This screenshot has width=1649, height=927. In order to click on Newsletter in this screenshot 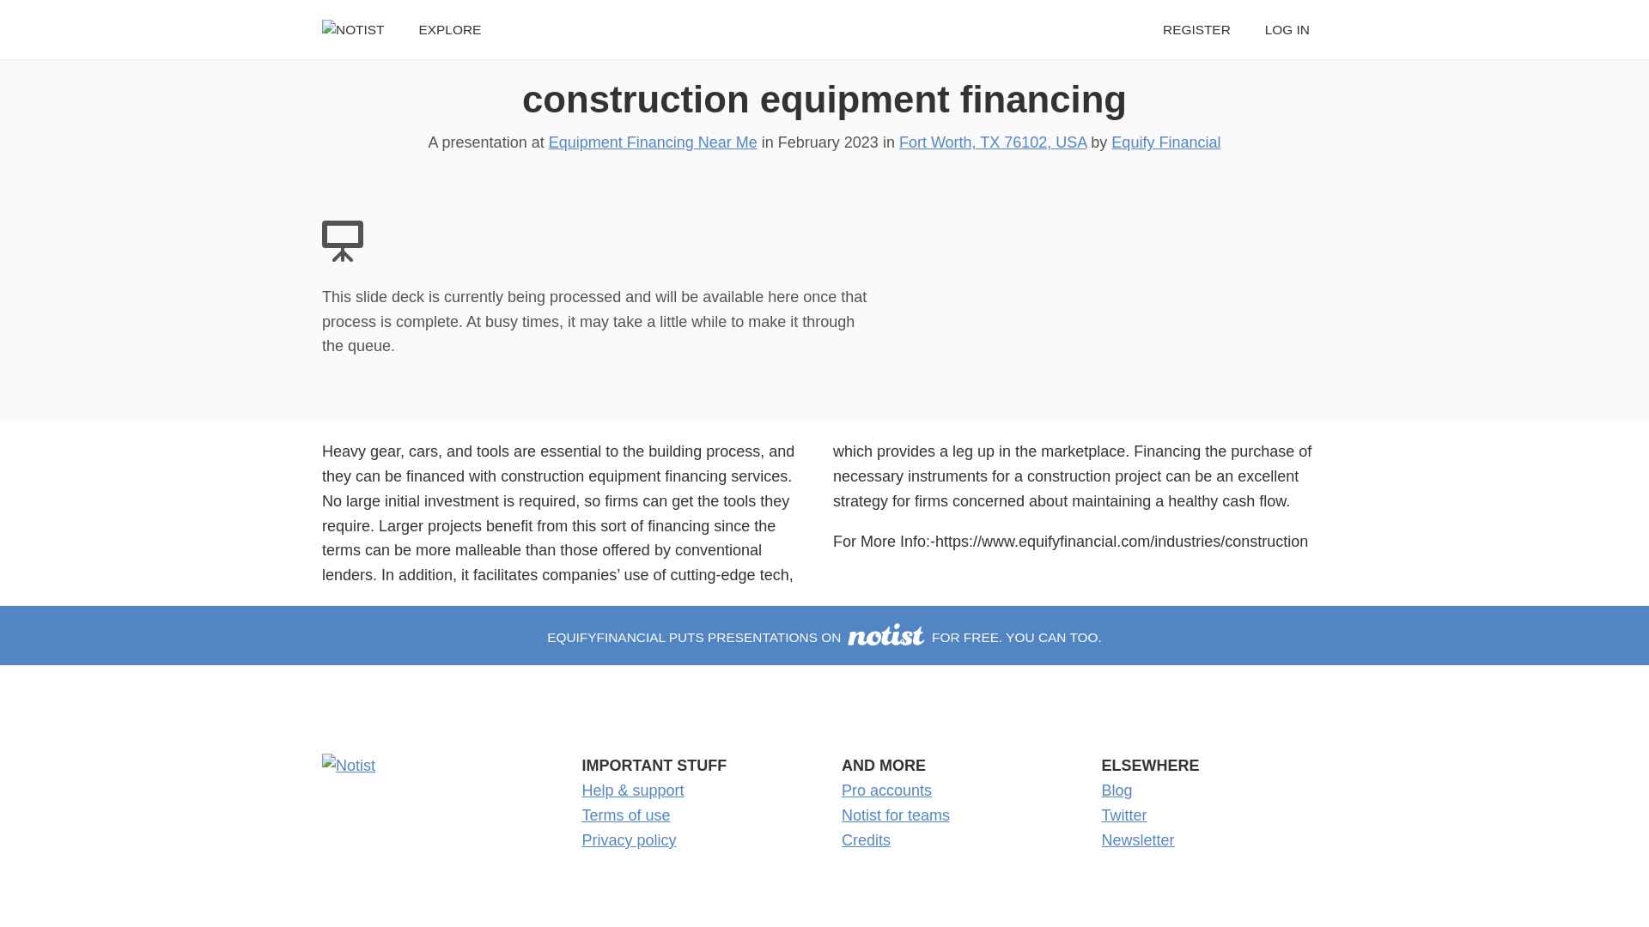, I will do `click(1137, 839)`.